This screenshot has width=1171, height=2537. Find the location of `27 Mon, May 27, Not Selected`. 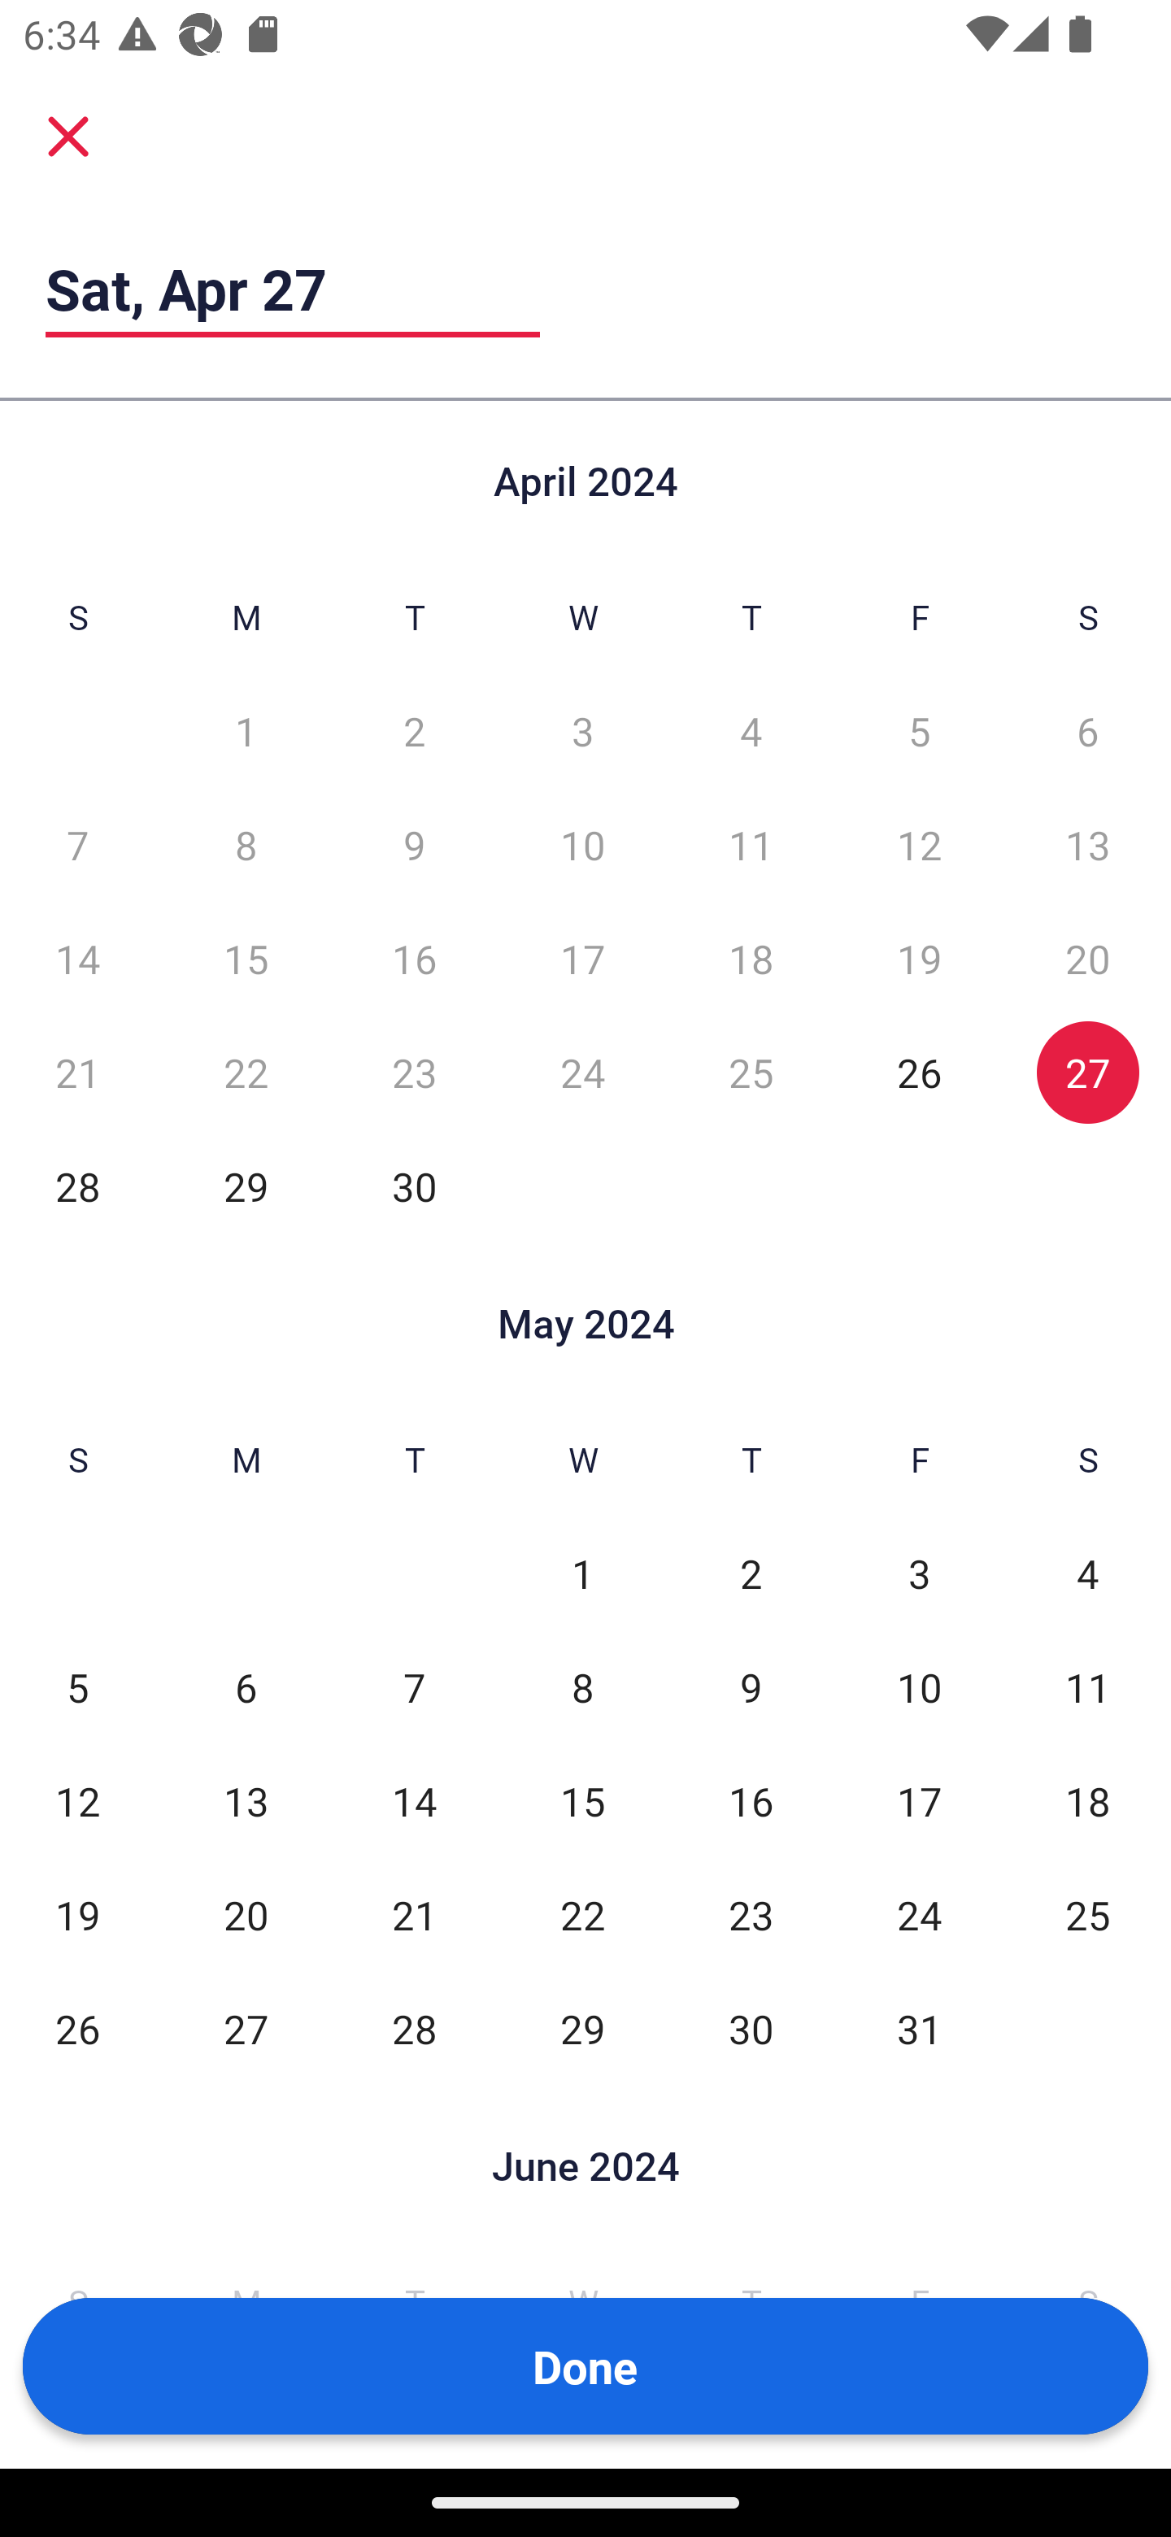

27 Mon, May 27, Not Selected is located at coordinates (246, 2028).